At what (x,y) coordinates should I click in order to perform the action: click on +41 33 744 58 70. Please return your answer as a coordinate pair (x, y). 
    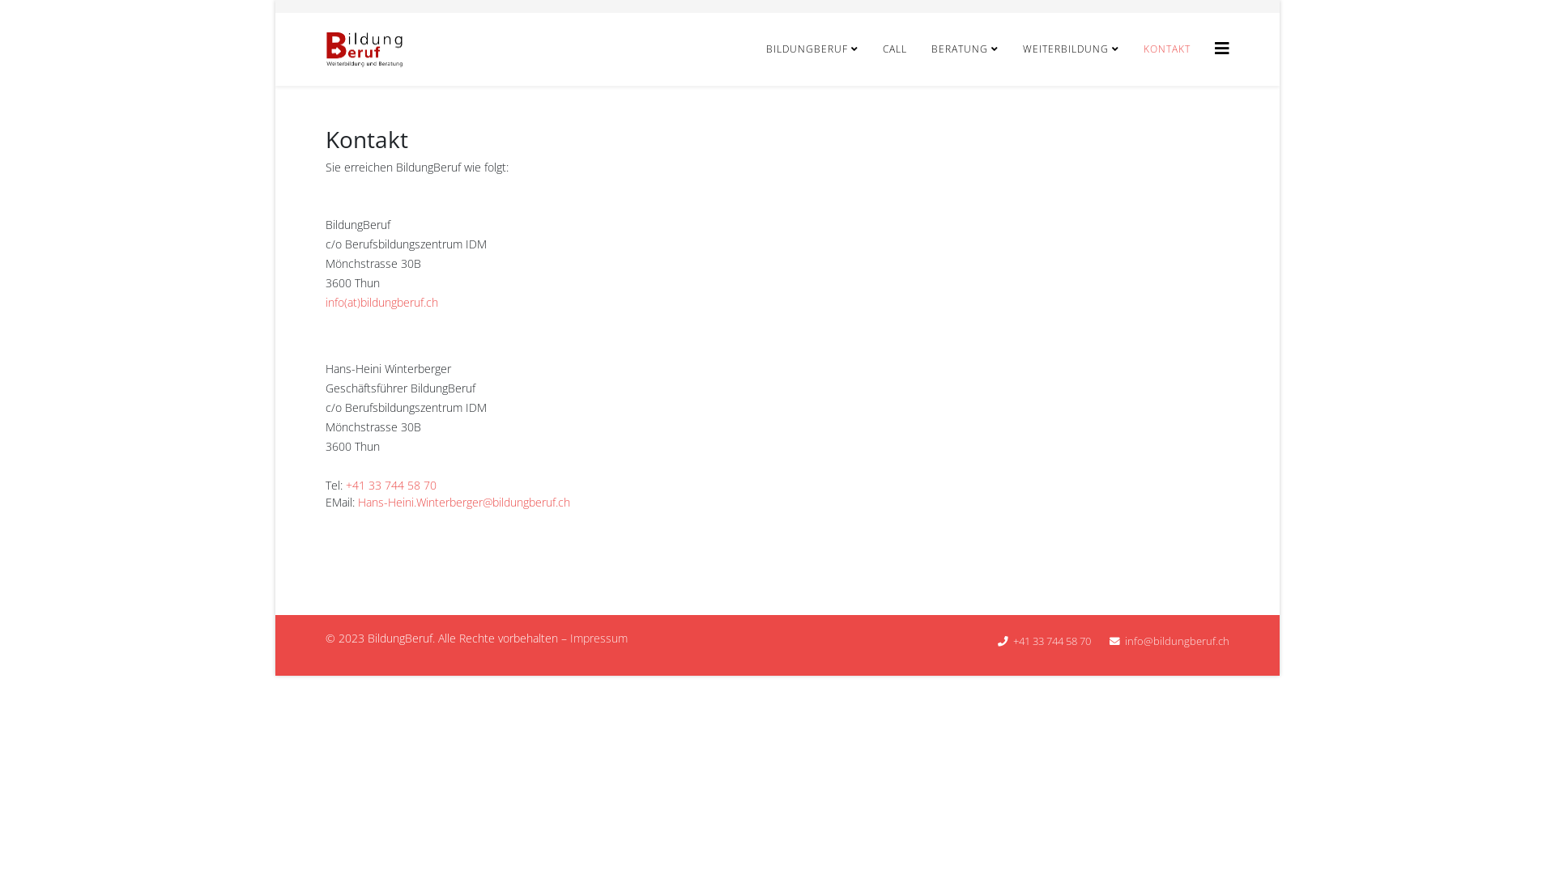
    Looking at the image, I should click on (1052, 641).